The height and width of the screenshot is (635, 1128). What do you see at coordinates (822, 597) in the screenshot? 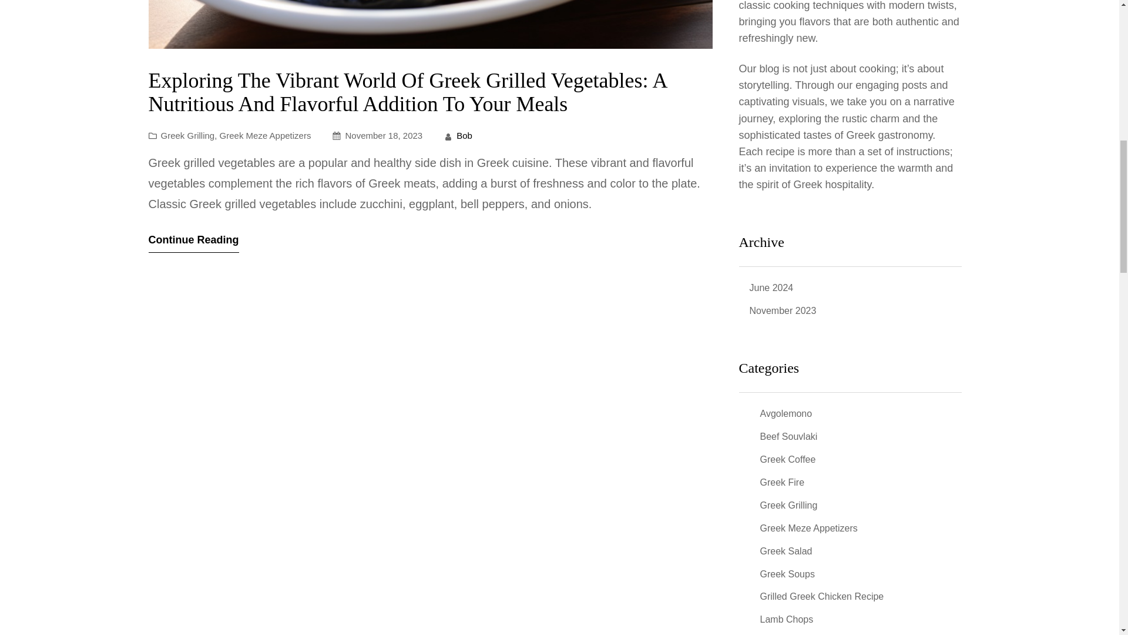
I see `Grilled Greek Chicken Recipe` at bounding box center [822, 597].